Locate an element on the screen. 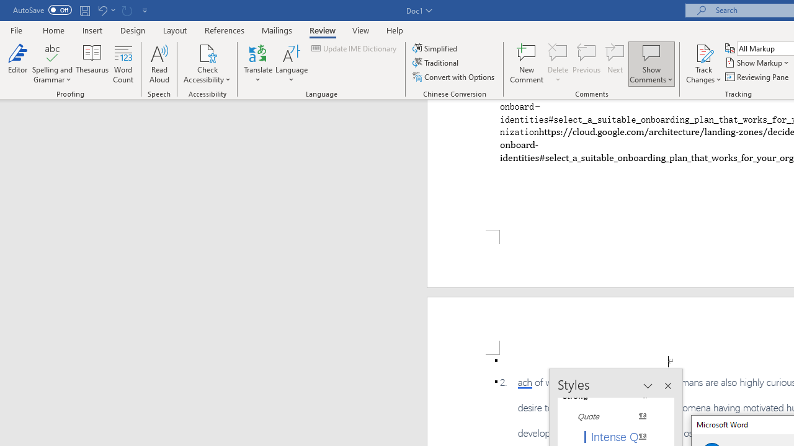 The height and width of the screenshot is (446, 794). Show Markup is located at coordinates (758, 63).